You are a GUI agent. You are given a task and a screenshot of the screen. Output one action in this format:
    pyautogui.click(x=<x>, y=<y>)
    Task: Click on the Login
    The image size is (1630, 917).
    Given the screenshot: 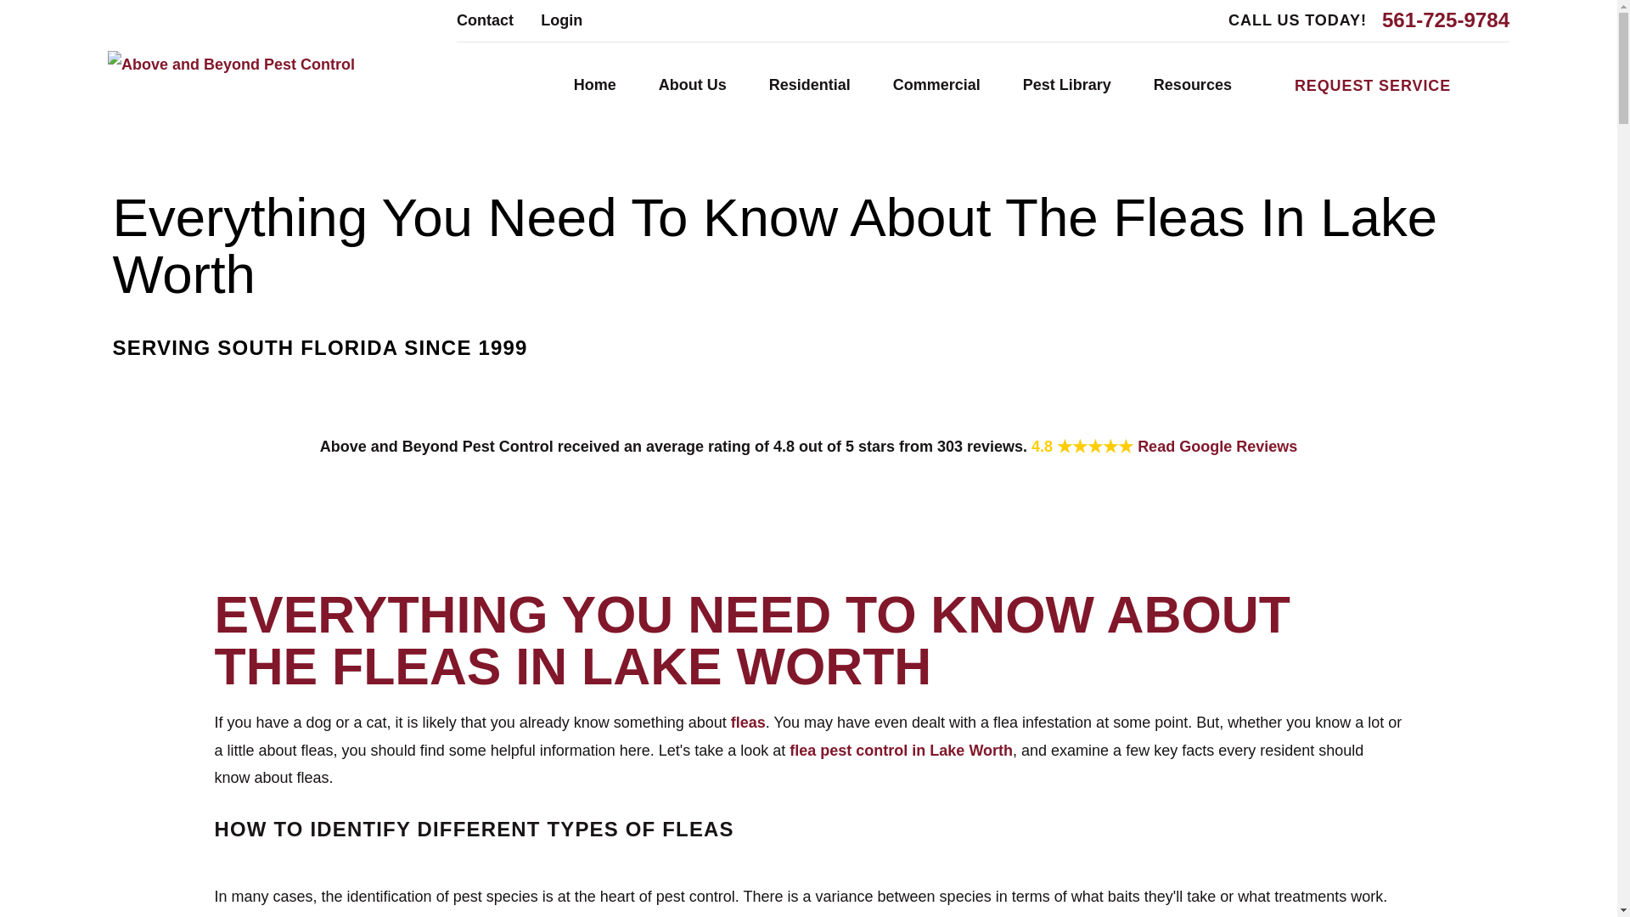 What is the action you would take?
    pyautogui.click(x=561, y=20)
    